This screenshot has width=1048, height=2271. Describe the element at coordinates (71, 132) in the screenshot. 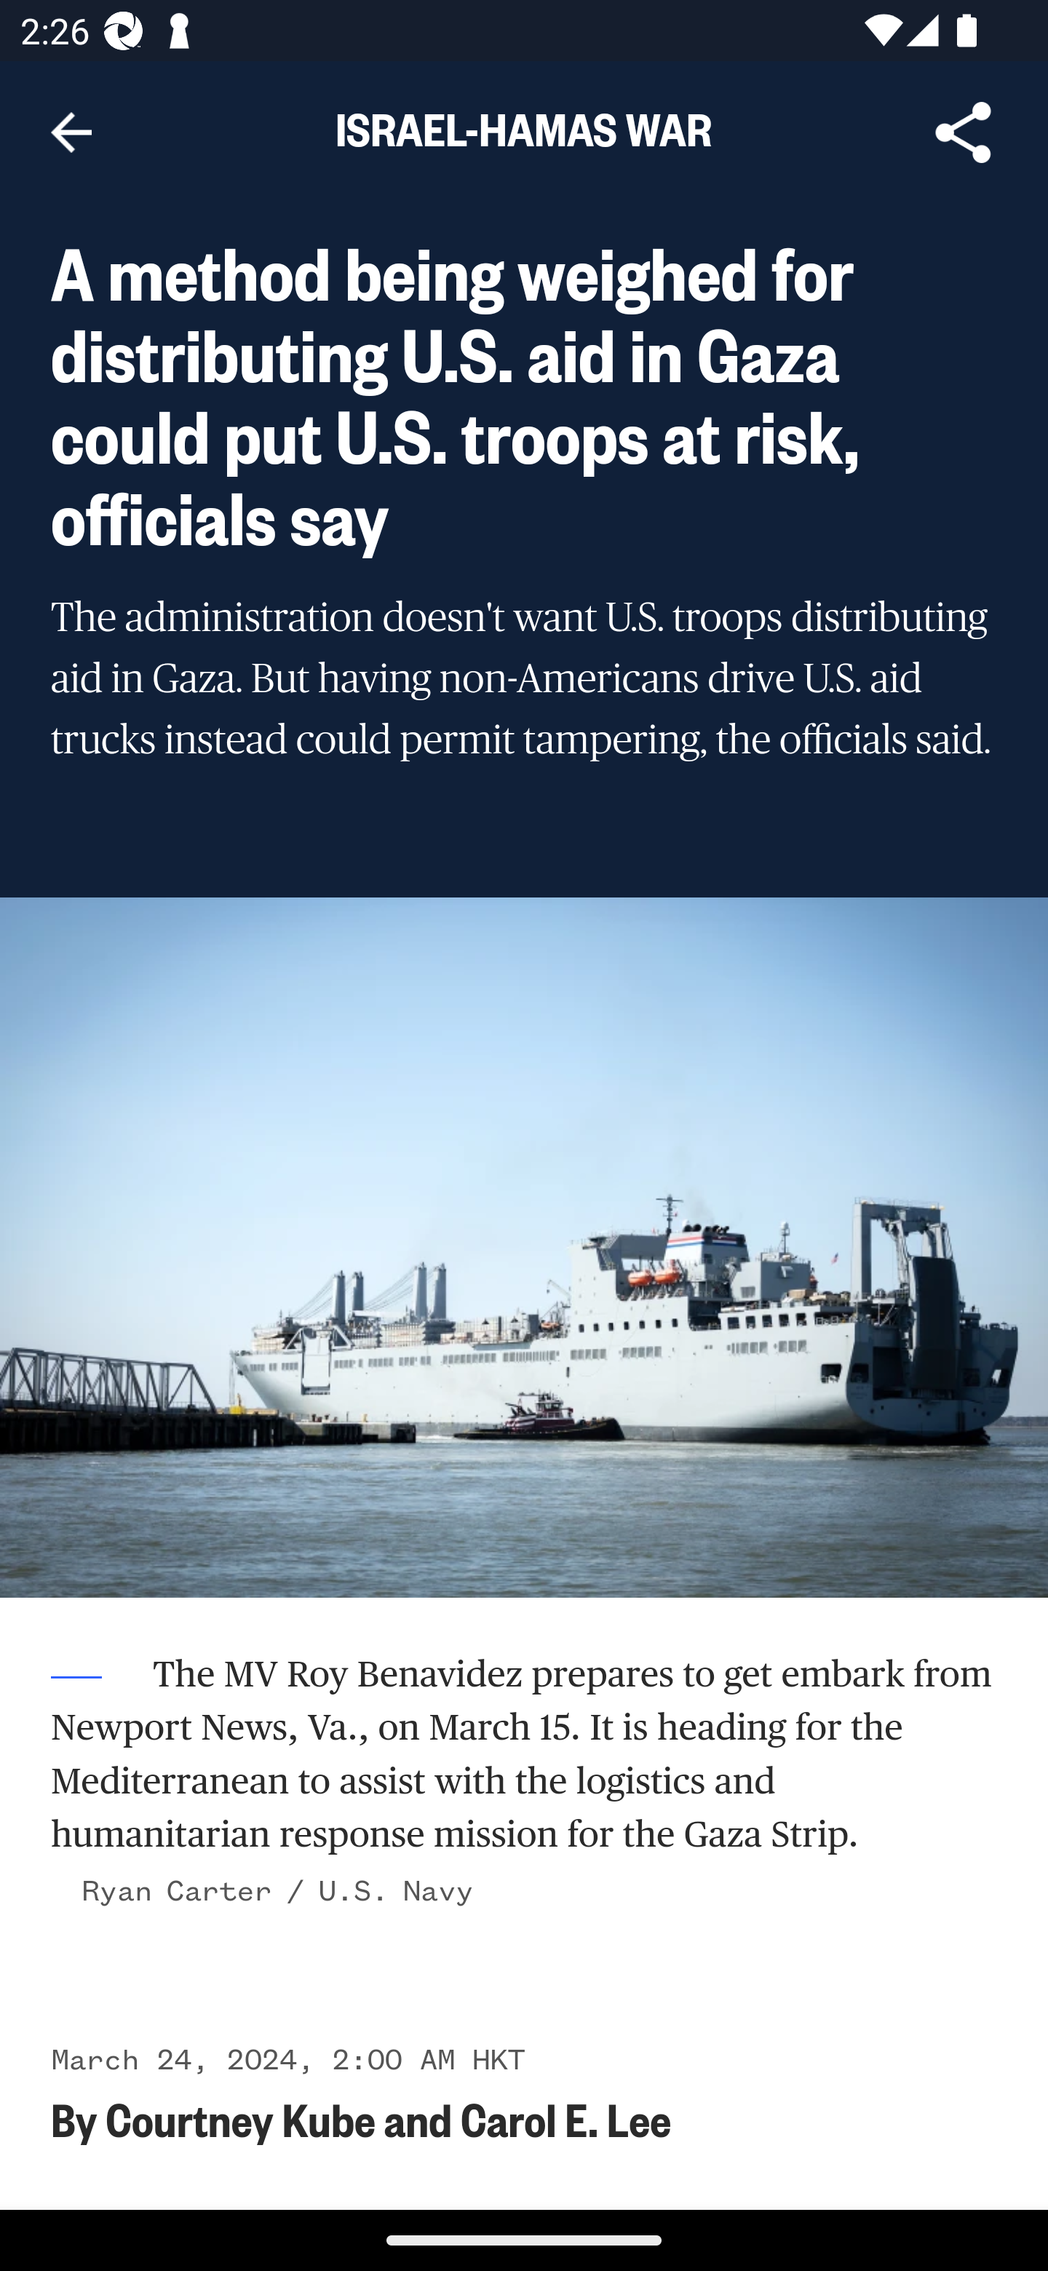

I see `Navigate up` at that location.